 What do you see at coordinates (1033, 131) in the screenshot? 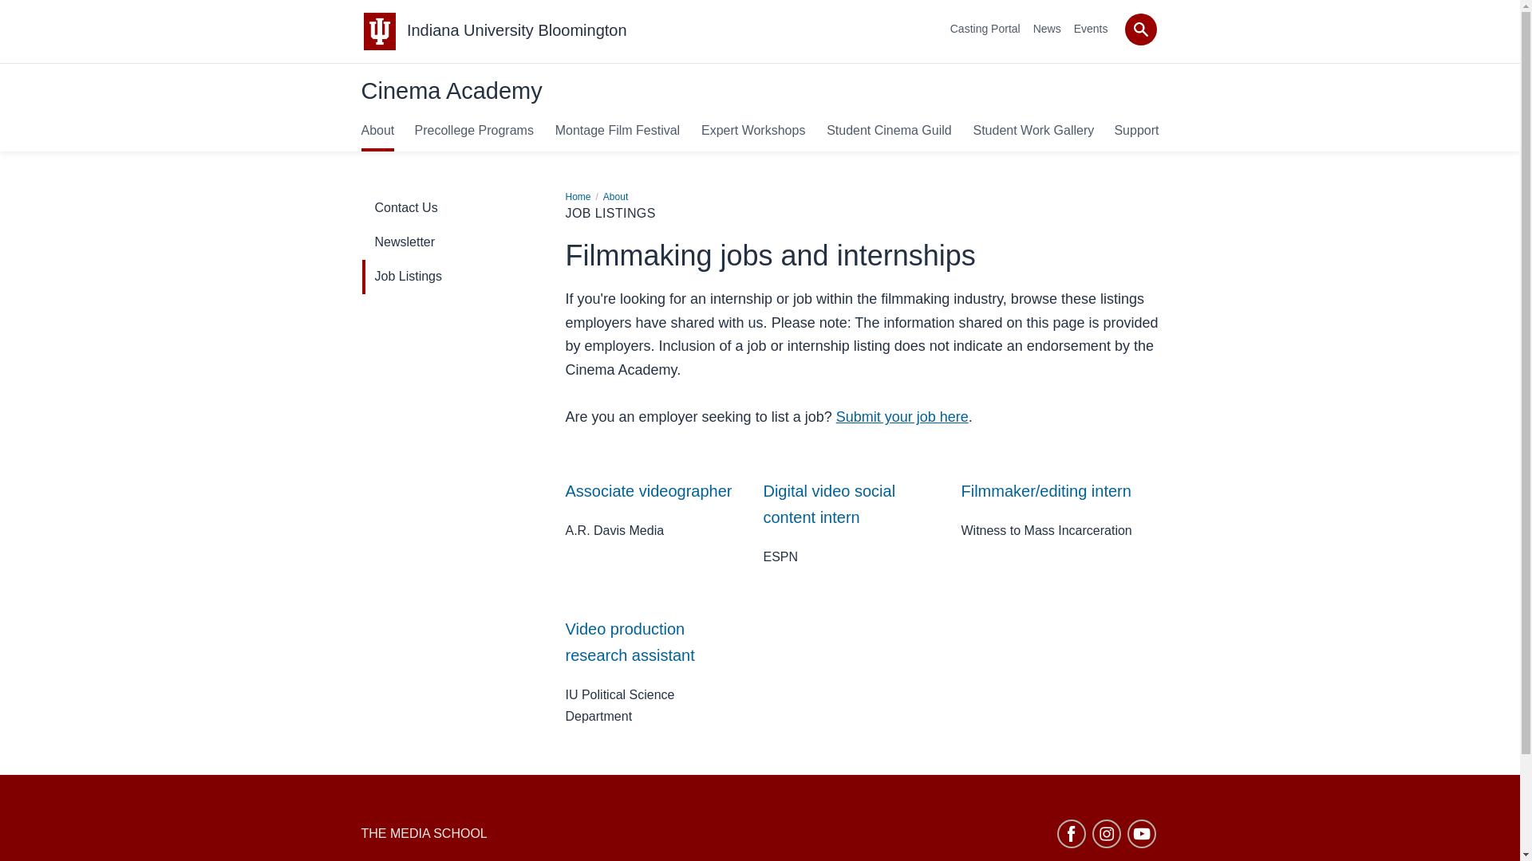
I see `Student Work Gallery` at bounding box center [1033, 131].